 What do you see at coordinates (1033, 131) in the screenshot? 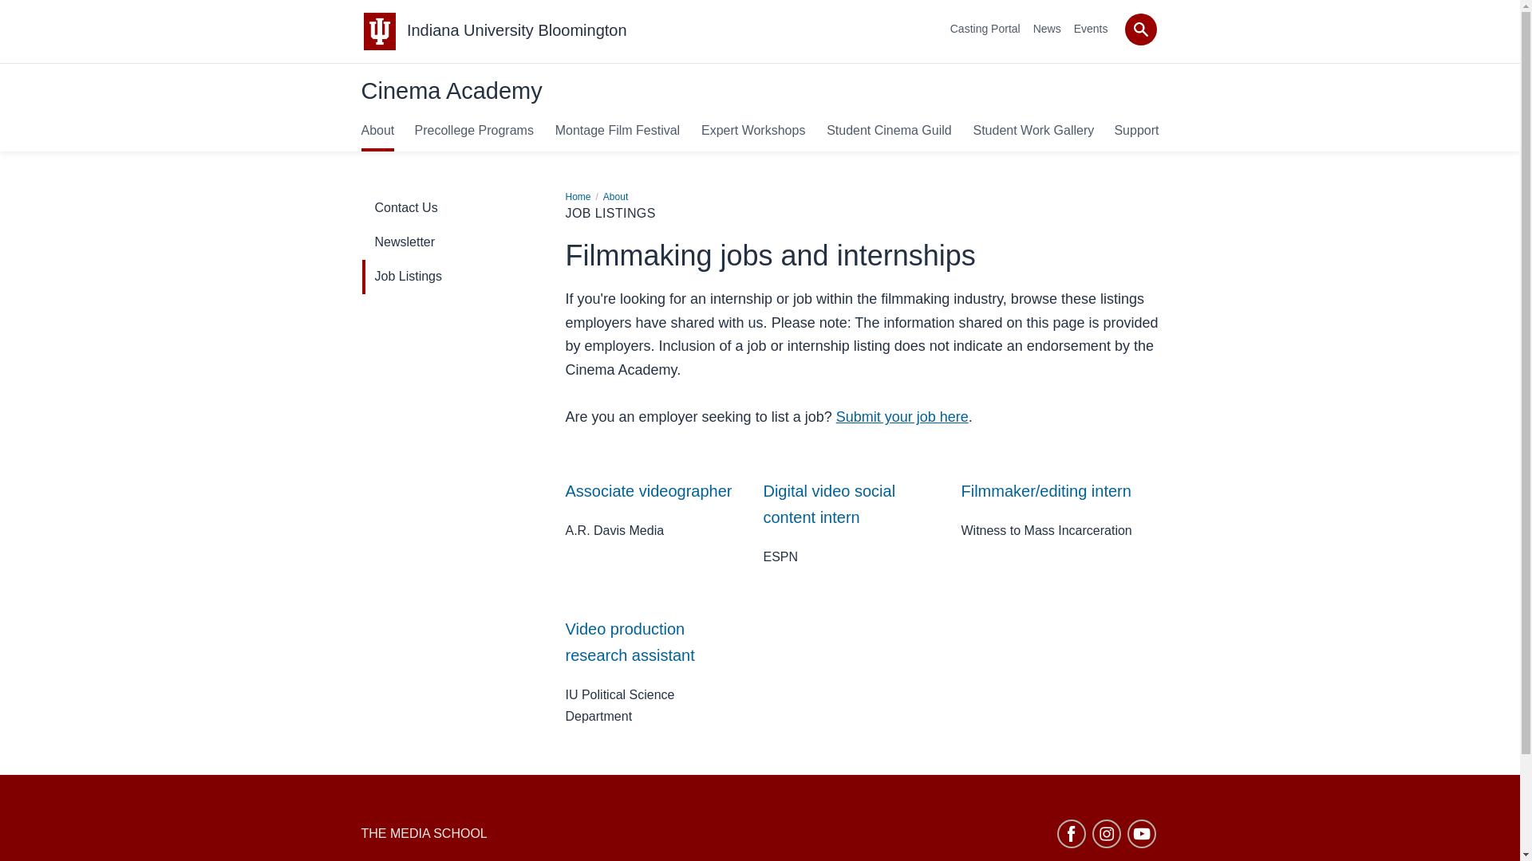
I see `Student Work Gallery` at bounding box center [1033, 131].